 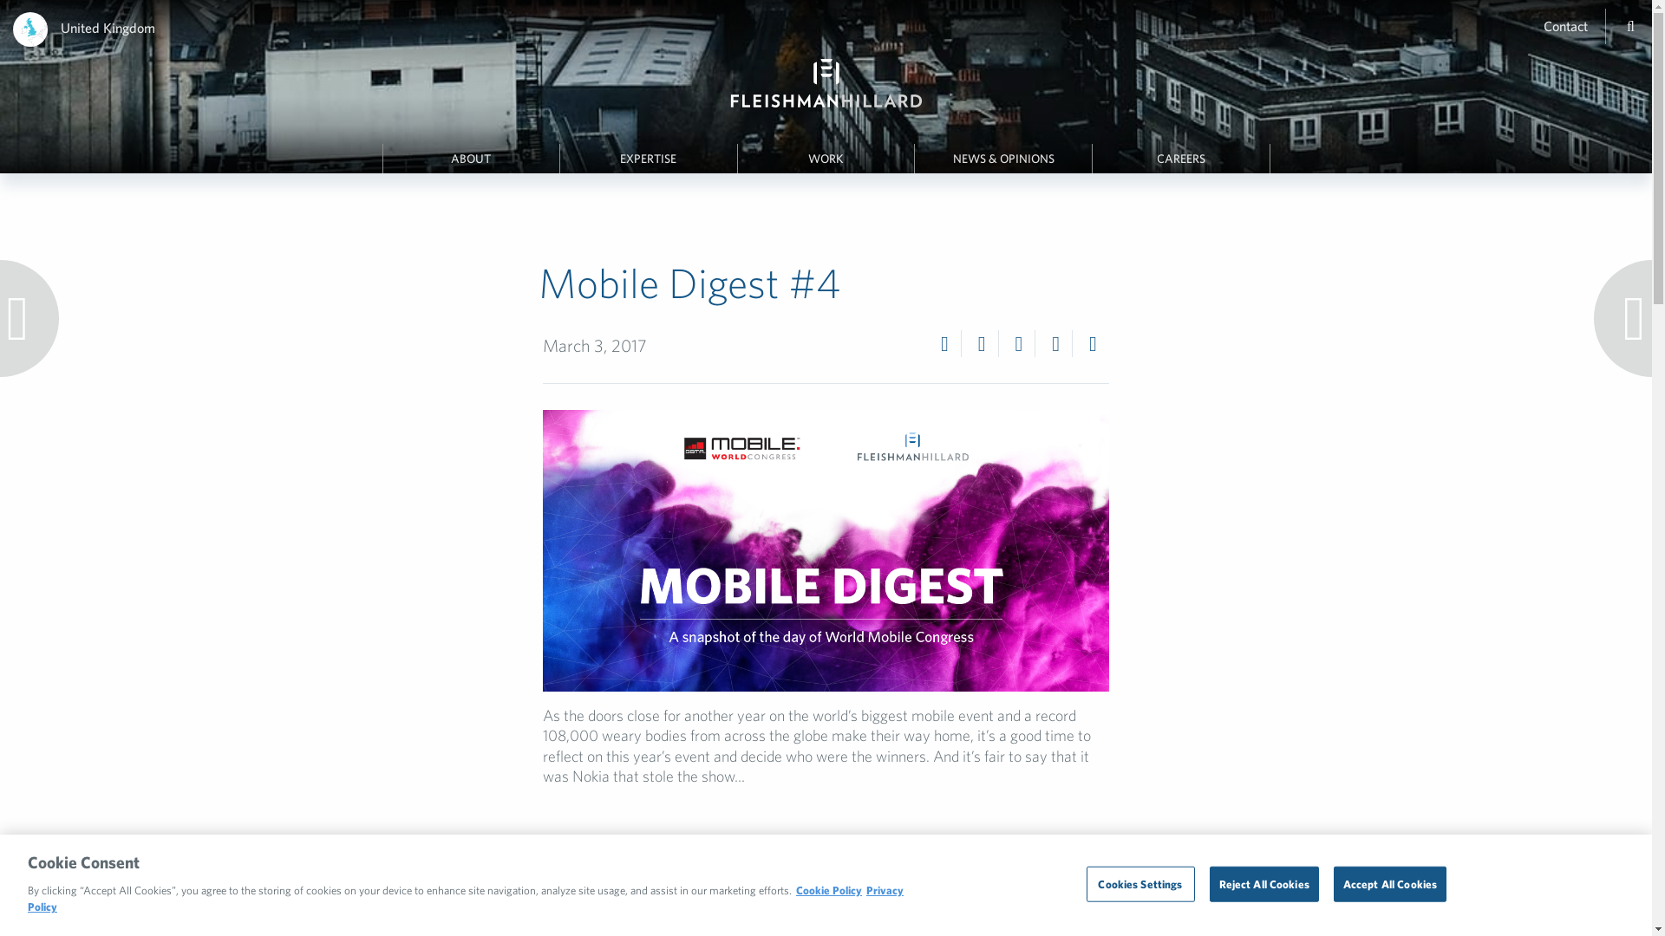 I want to click on Contact, so click(x=1565, y=25).